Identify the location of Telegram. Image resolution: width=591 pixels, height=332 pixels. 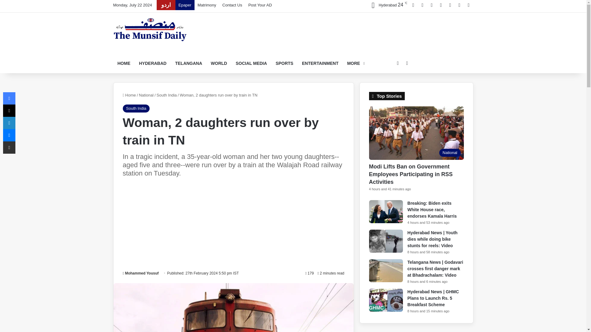
(450, 5).